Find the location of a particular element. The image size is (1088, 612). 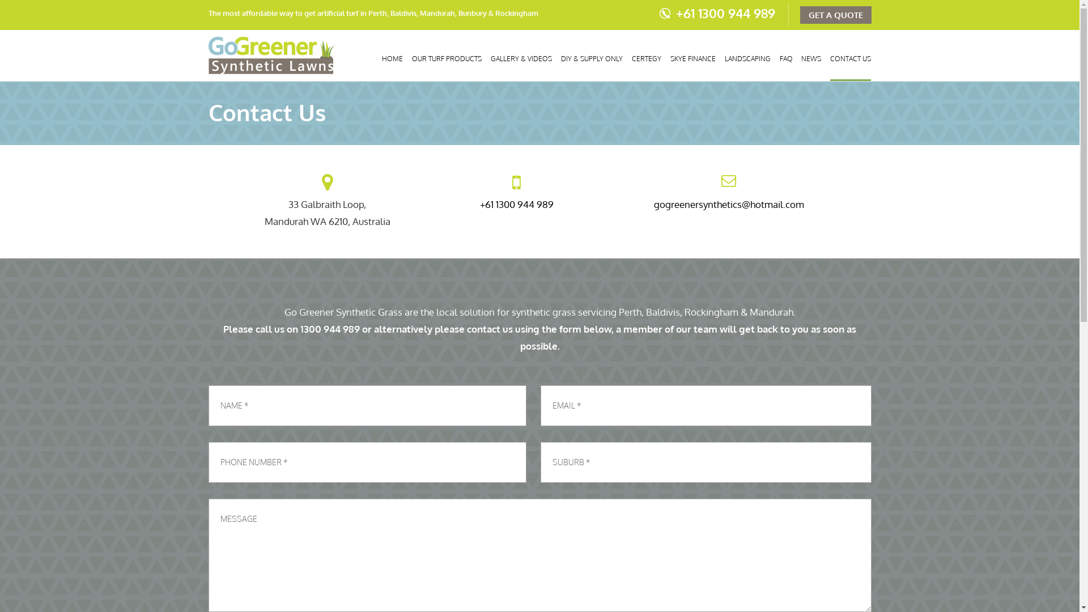

+61 1300 944 989 is located at coordinates (716, 13).